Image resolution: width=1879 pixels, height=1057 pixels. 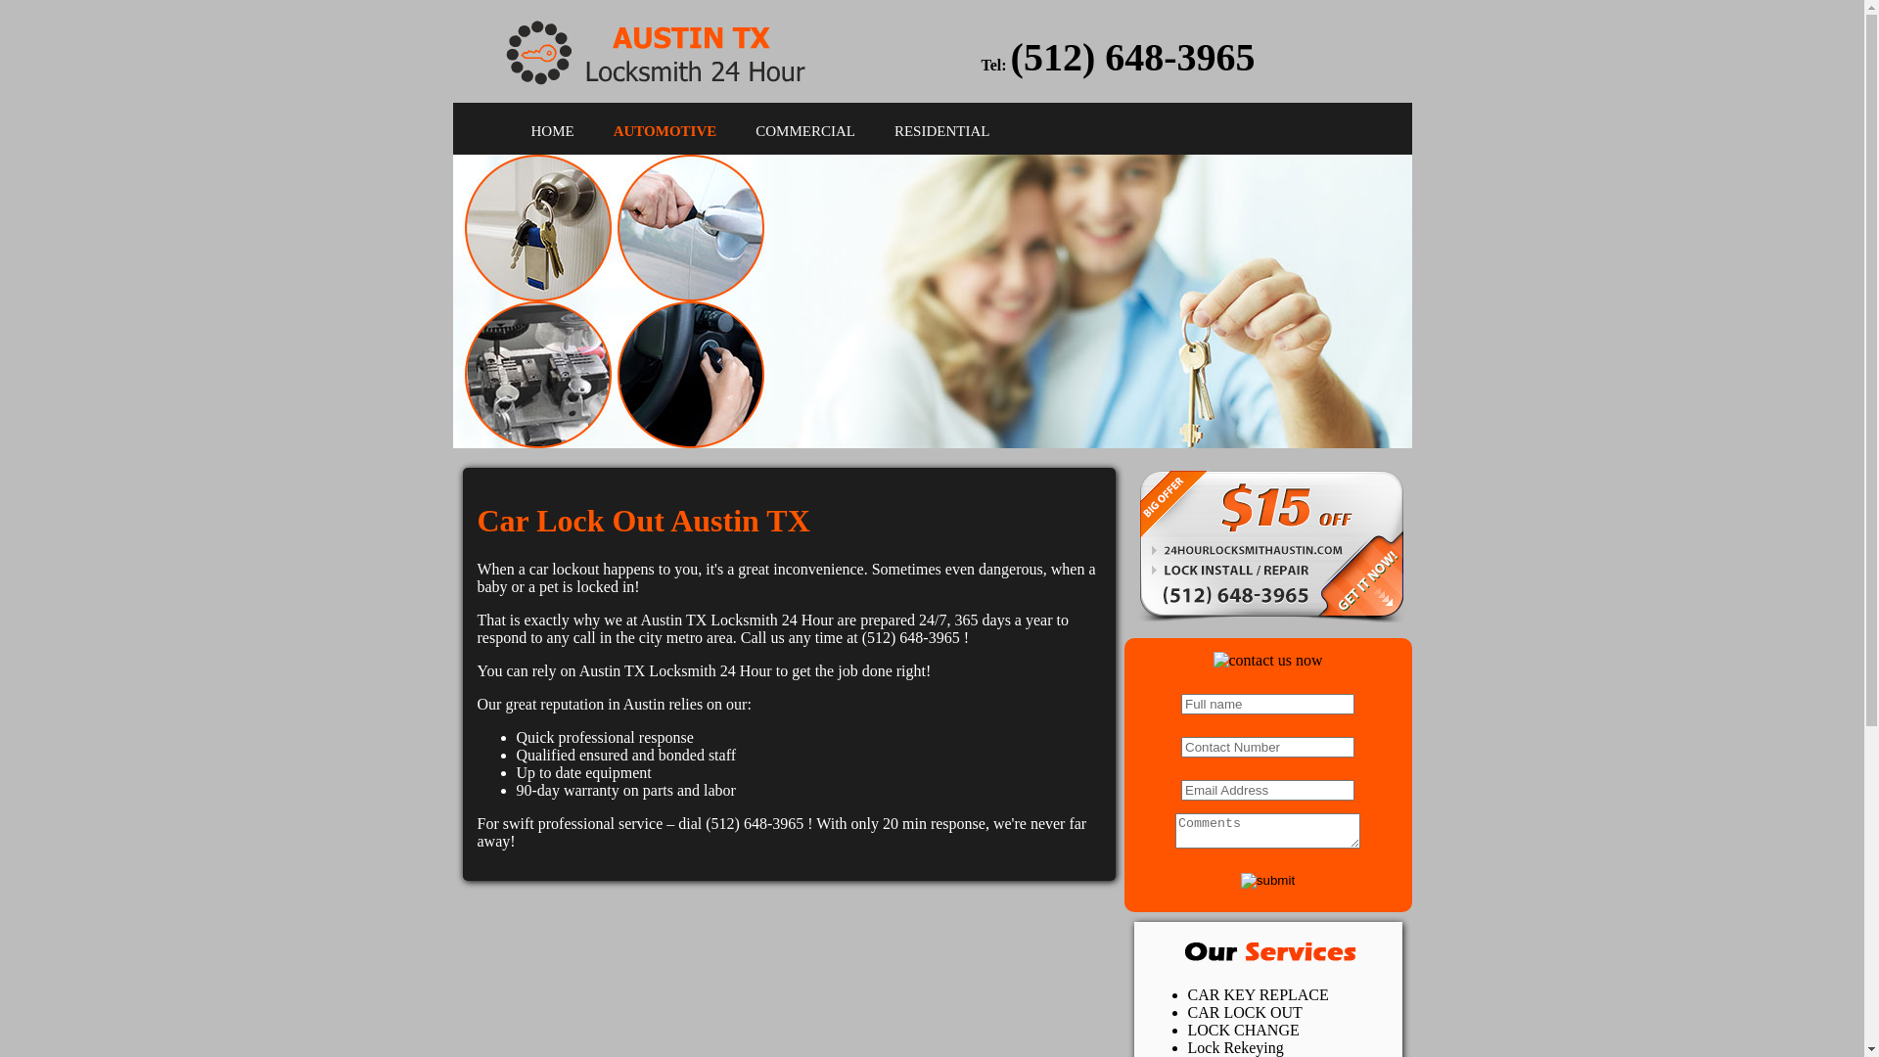 What do you see at coordinates (552, 131) in the screenshot?
I see `HOME` at bounding box center [552, 131].